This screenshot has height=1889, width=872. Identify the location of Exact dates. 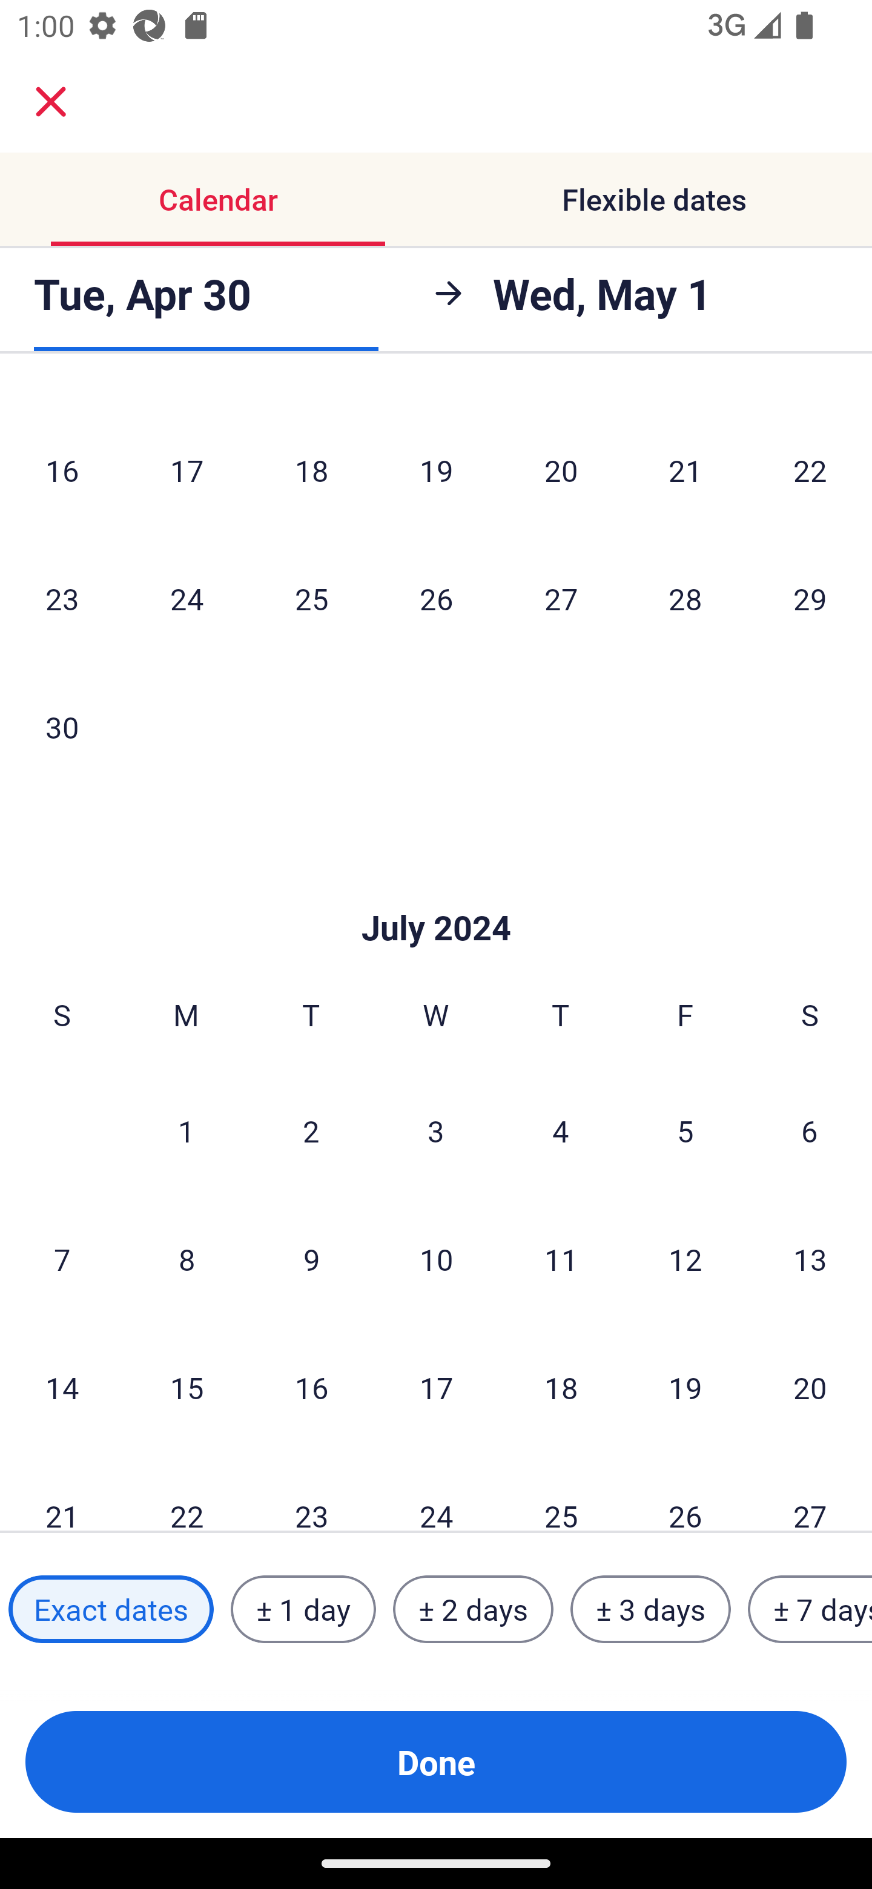
(111, 1609).